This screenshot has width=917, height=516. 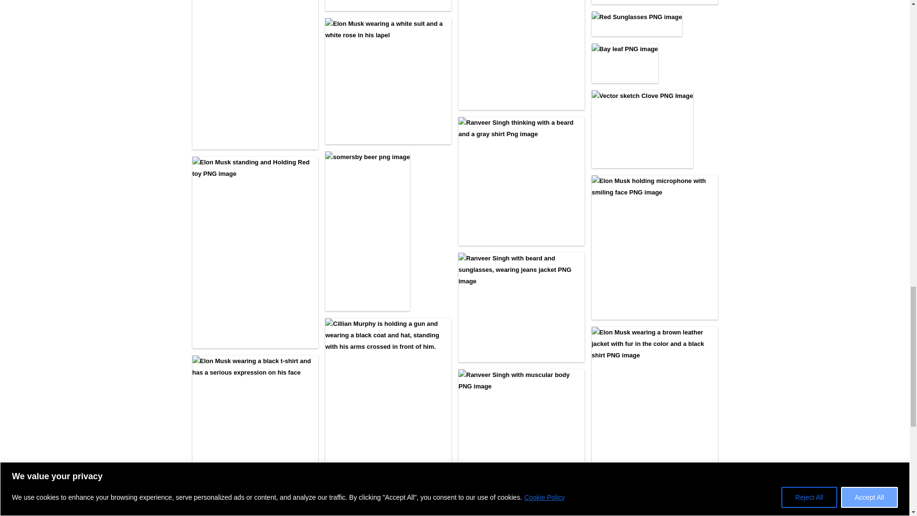 What do you see at coordinates (522, 182) in the screenshot?
I see `Ranveer Singh thinking Png image` at bounding box center [522, 182].